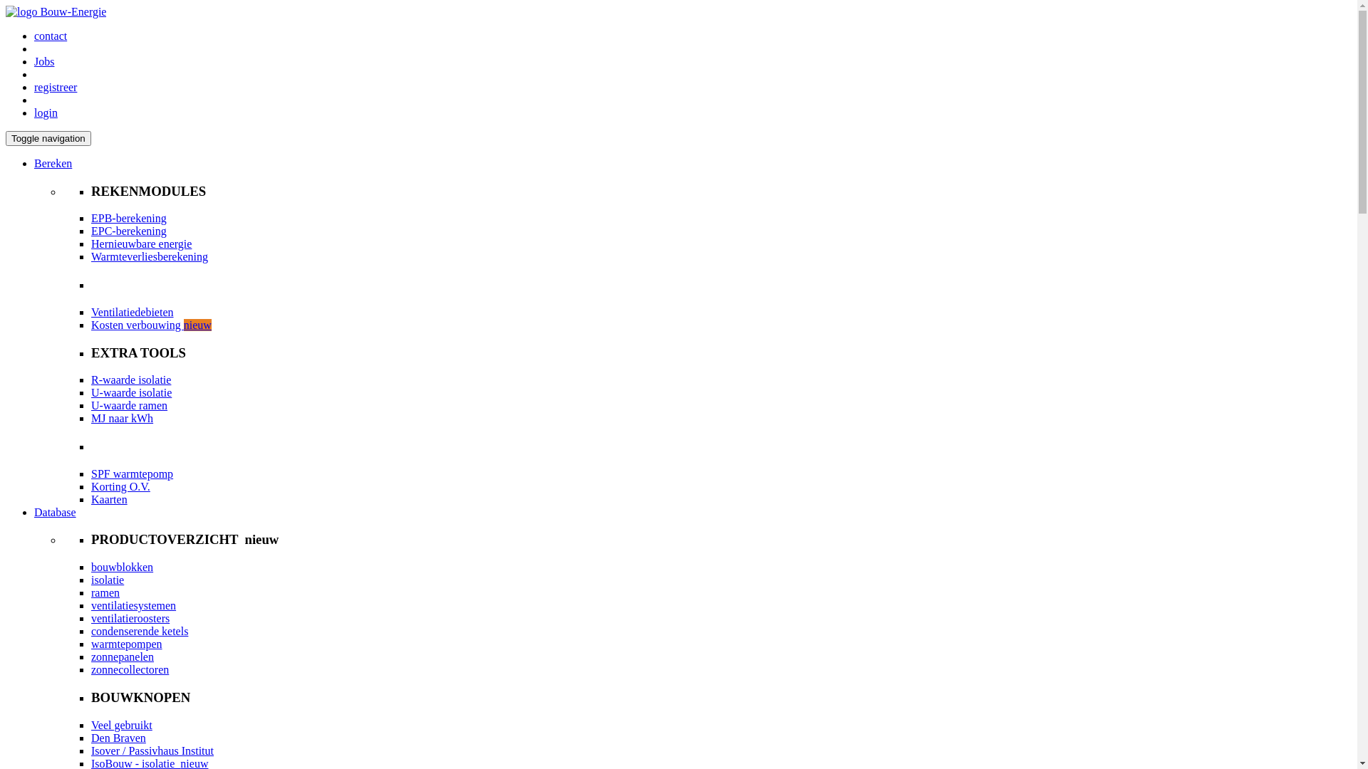  I want to click on warmtepompen, so click(127, 644).